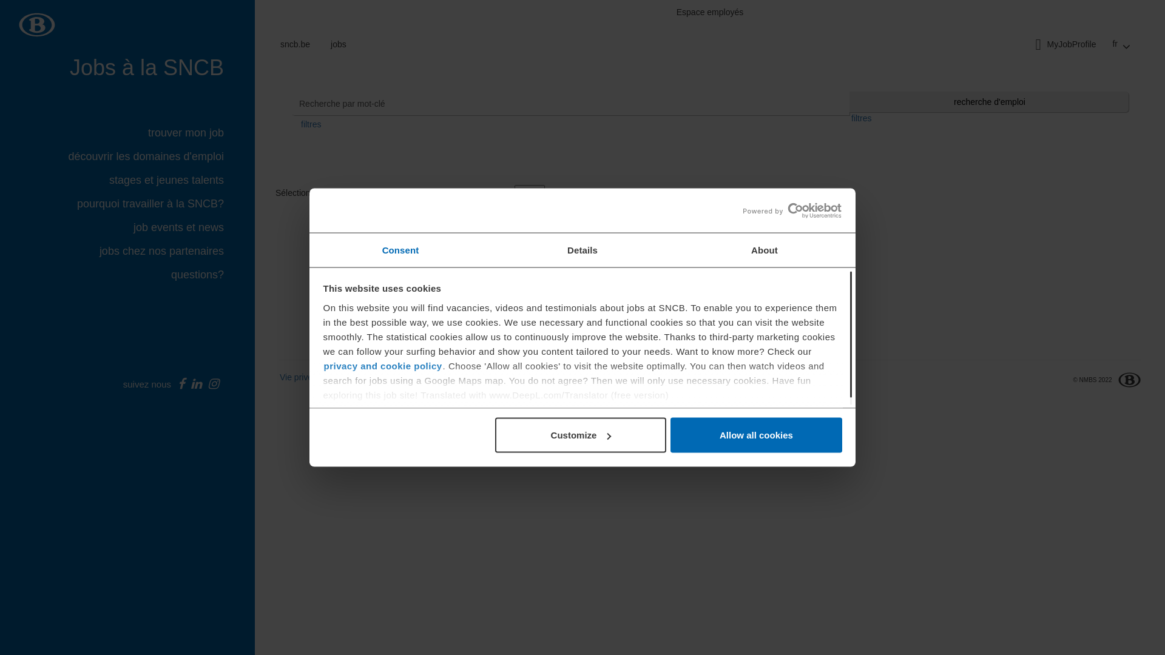 The image size is (1165, 655). Describe the element at coordinates (339, 45) in the screenshot. I see `jobs` at that location.